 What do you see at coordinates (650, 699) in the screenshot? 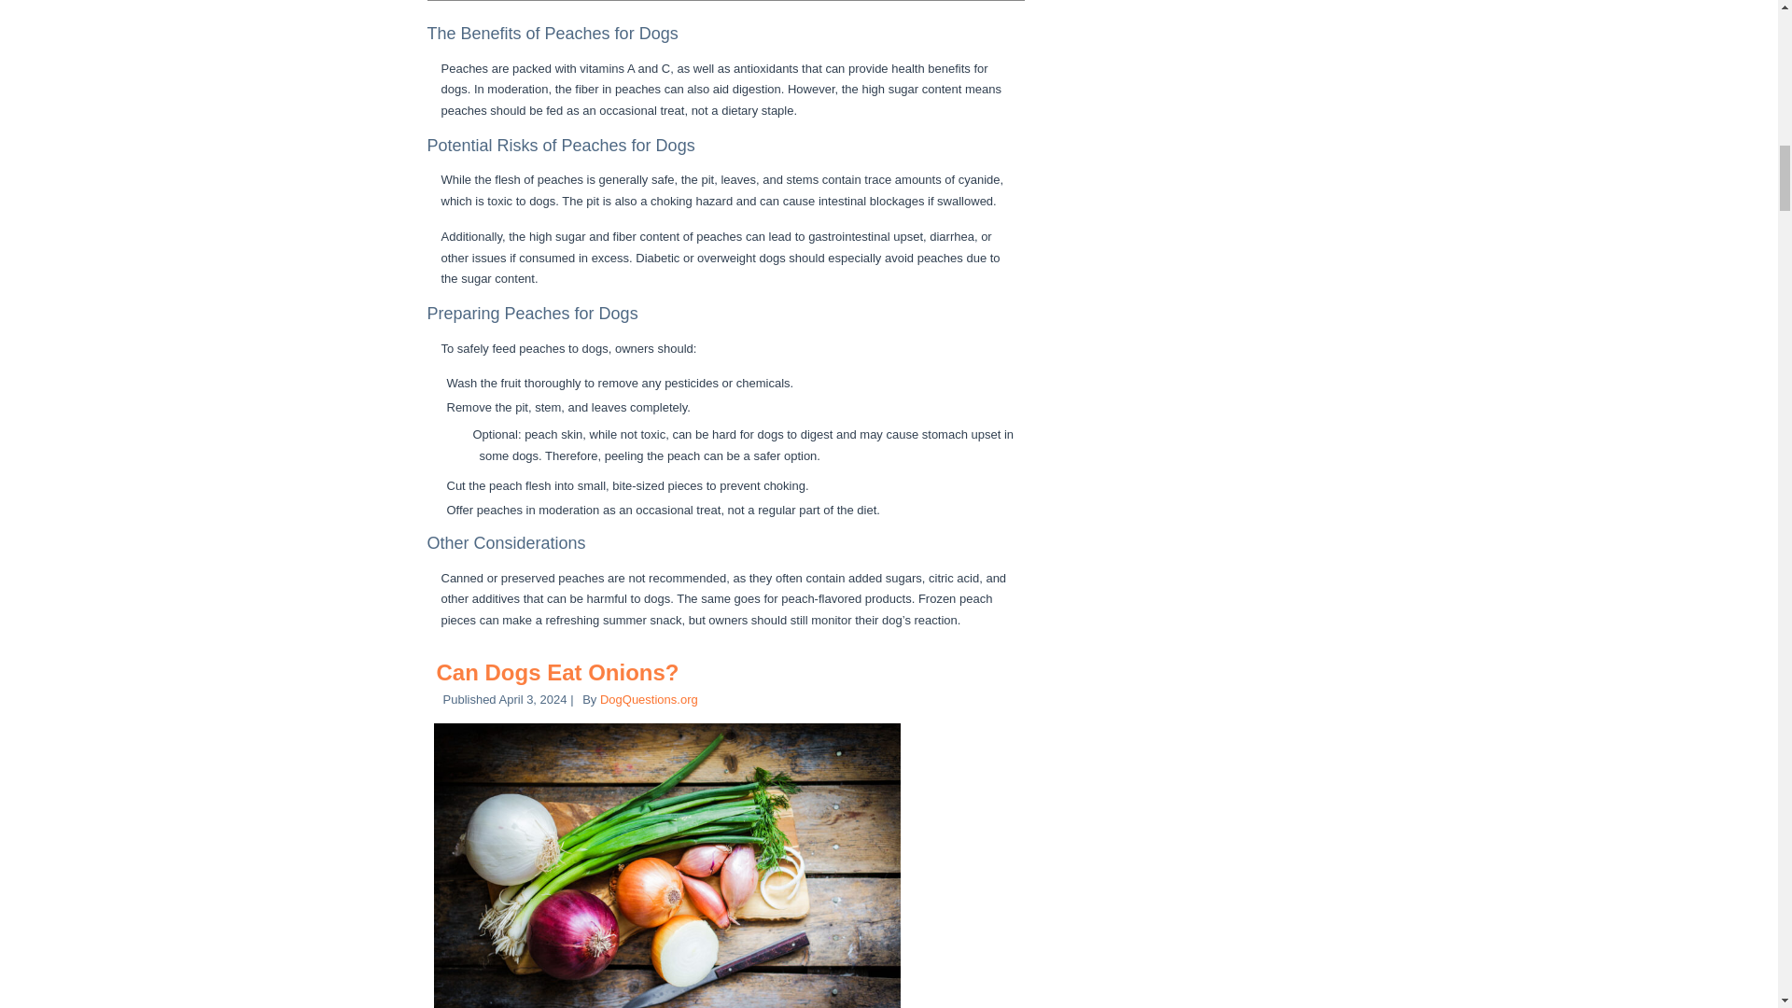
I see `DogQuestions.org` at bounding box center [650, 699].